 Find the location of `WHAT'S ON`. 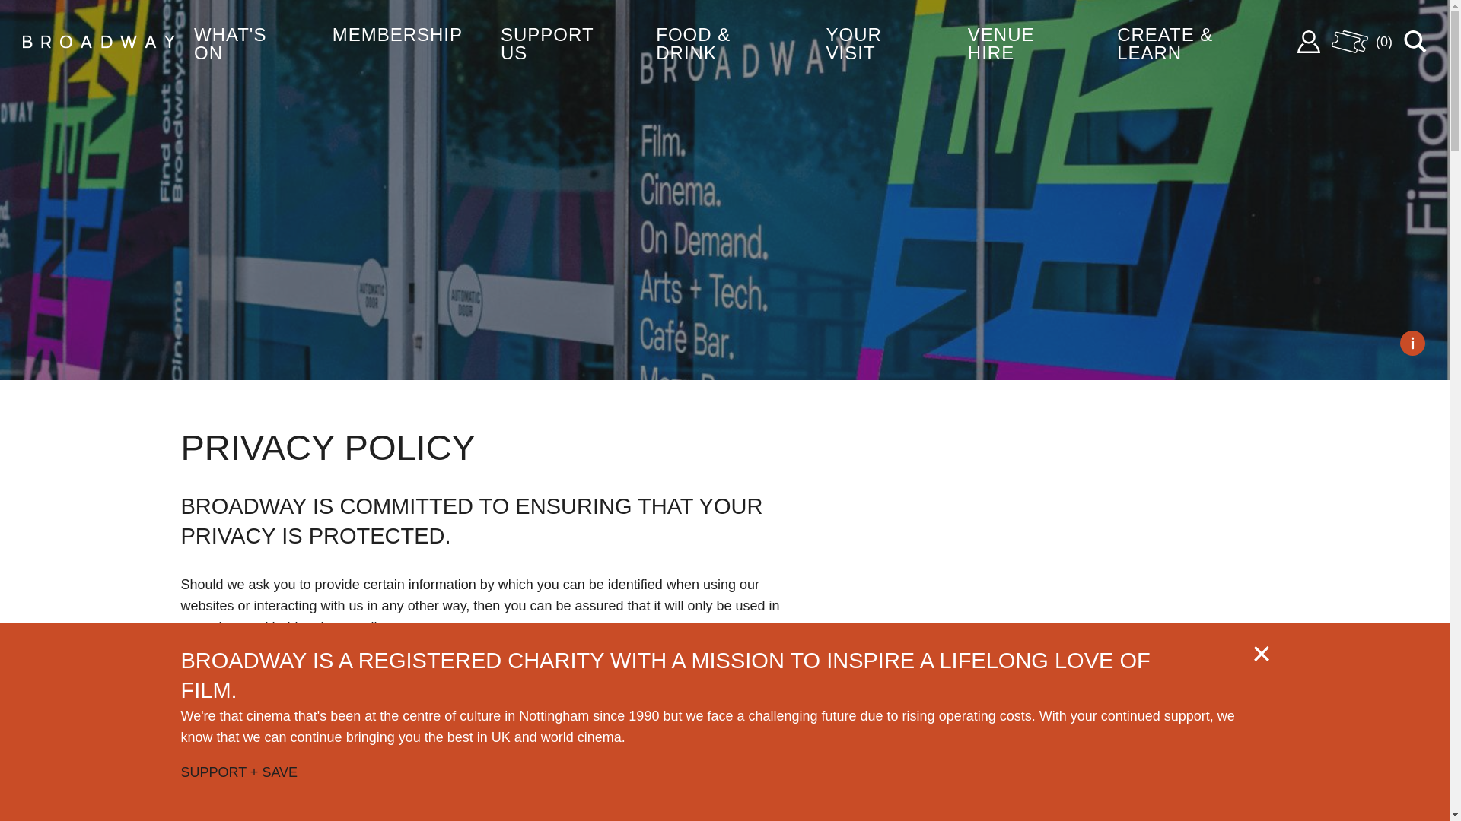

WHAT'S ON is located at coordinates (244, 41).